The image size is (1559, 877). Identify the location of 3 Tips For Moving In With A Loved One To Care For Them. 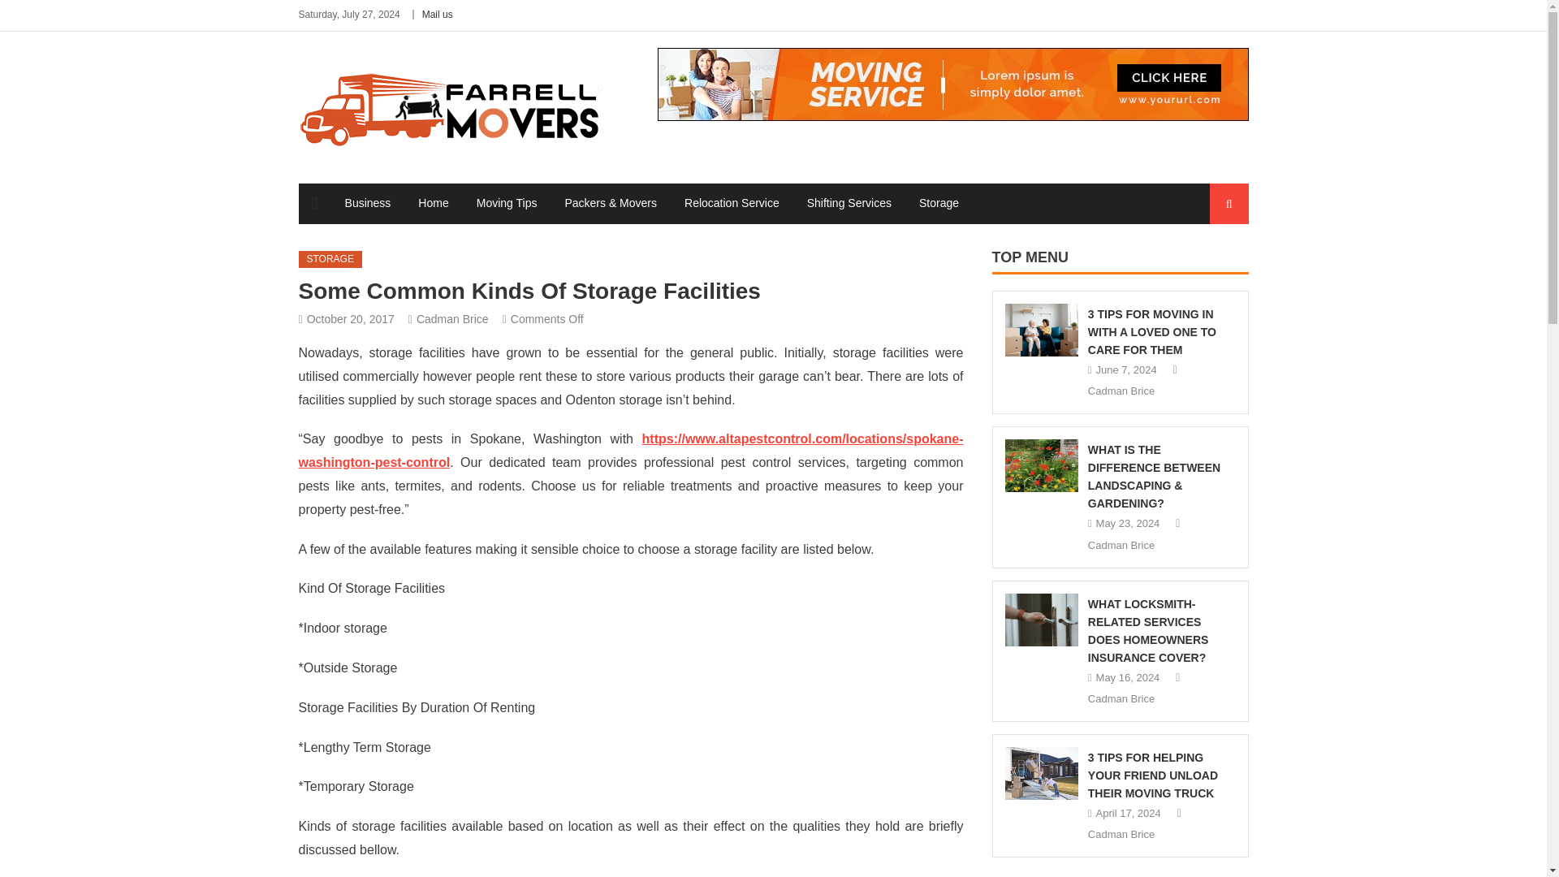
(1042, 330).